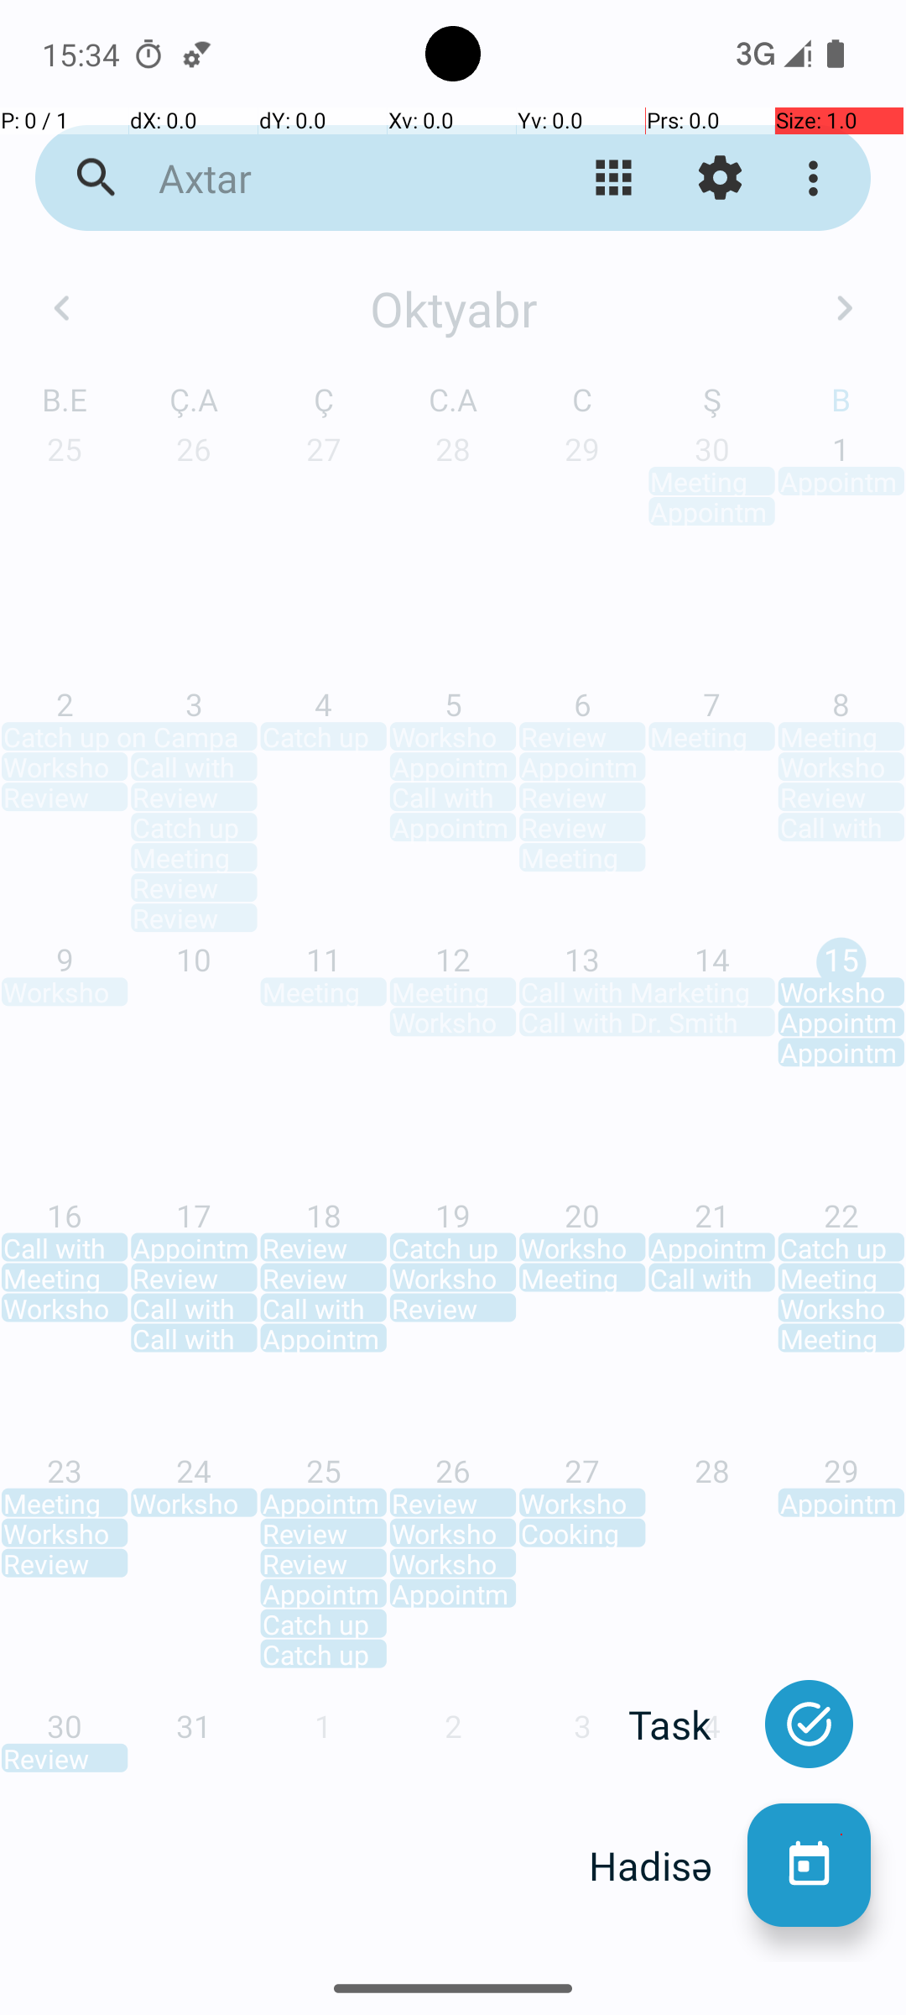 The width and height of the screenshot is (906, 2015). Describe the element at coordinates (817, 178) in the screenshot. I see `Digər seçimlər` at that location.